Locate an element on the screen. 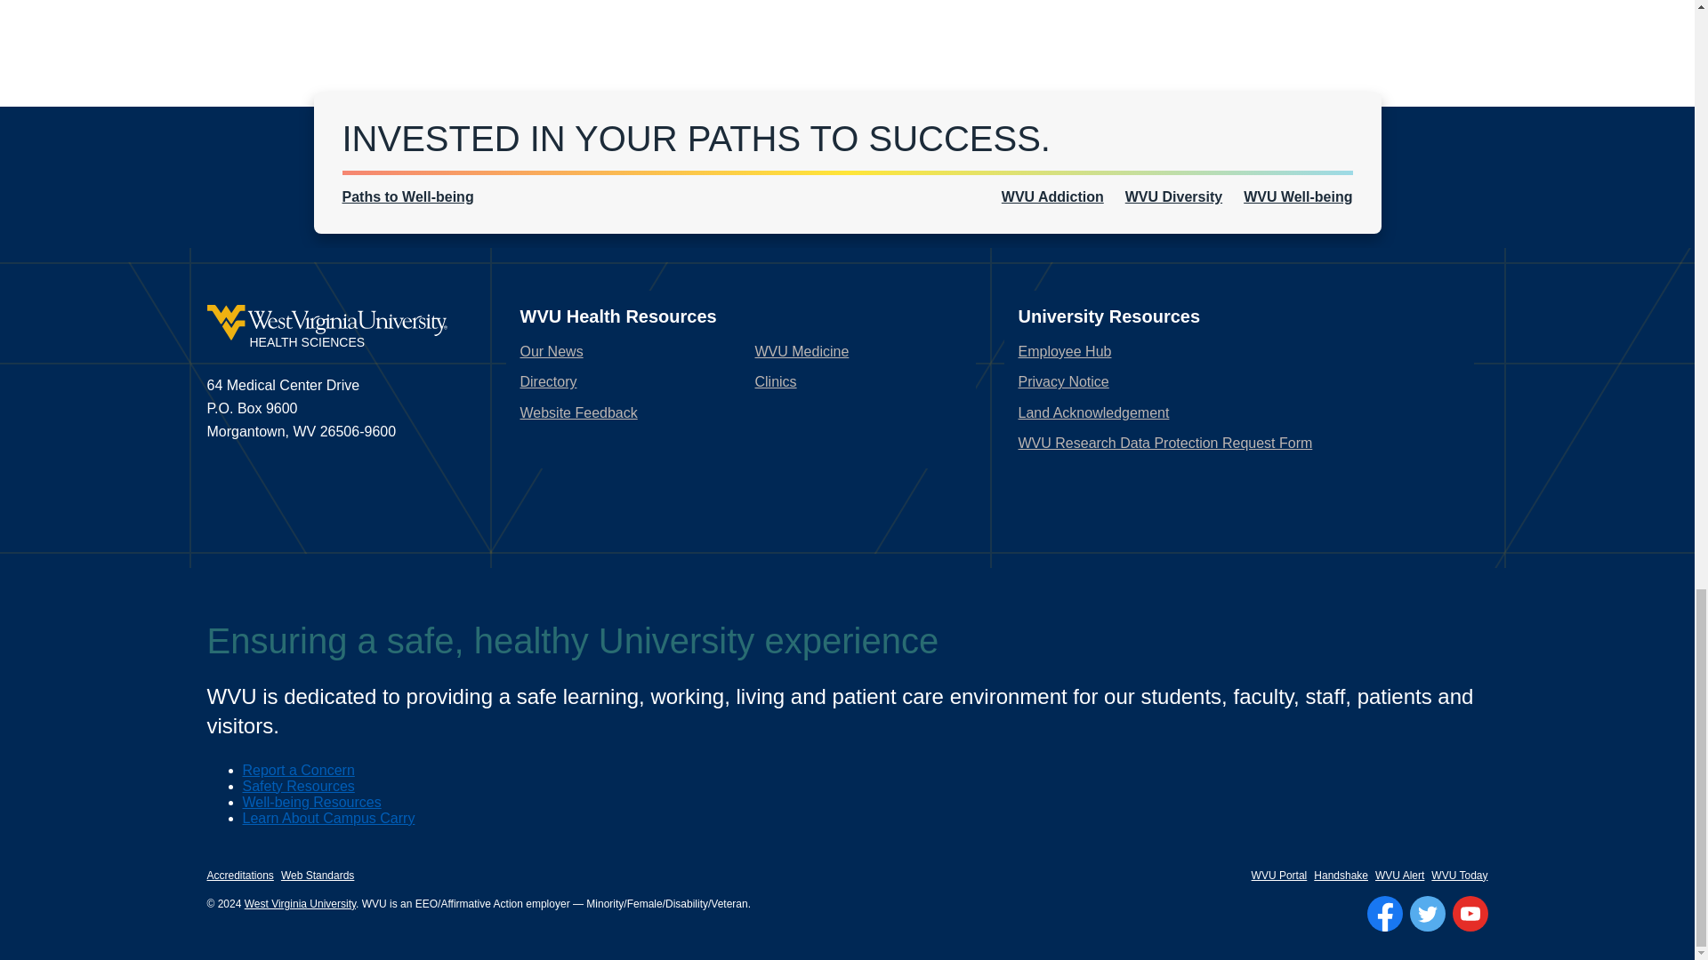  Clinics is located at coordinates (775, 382).